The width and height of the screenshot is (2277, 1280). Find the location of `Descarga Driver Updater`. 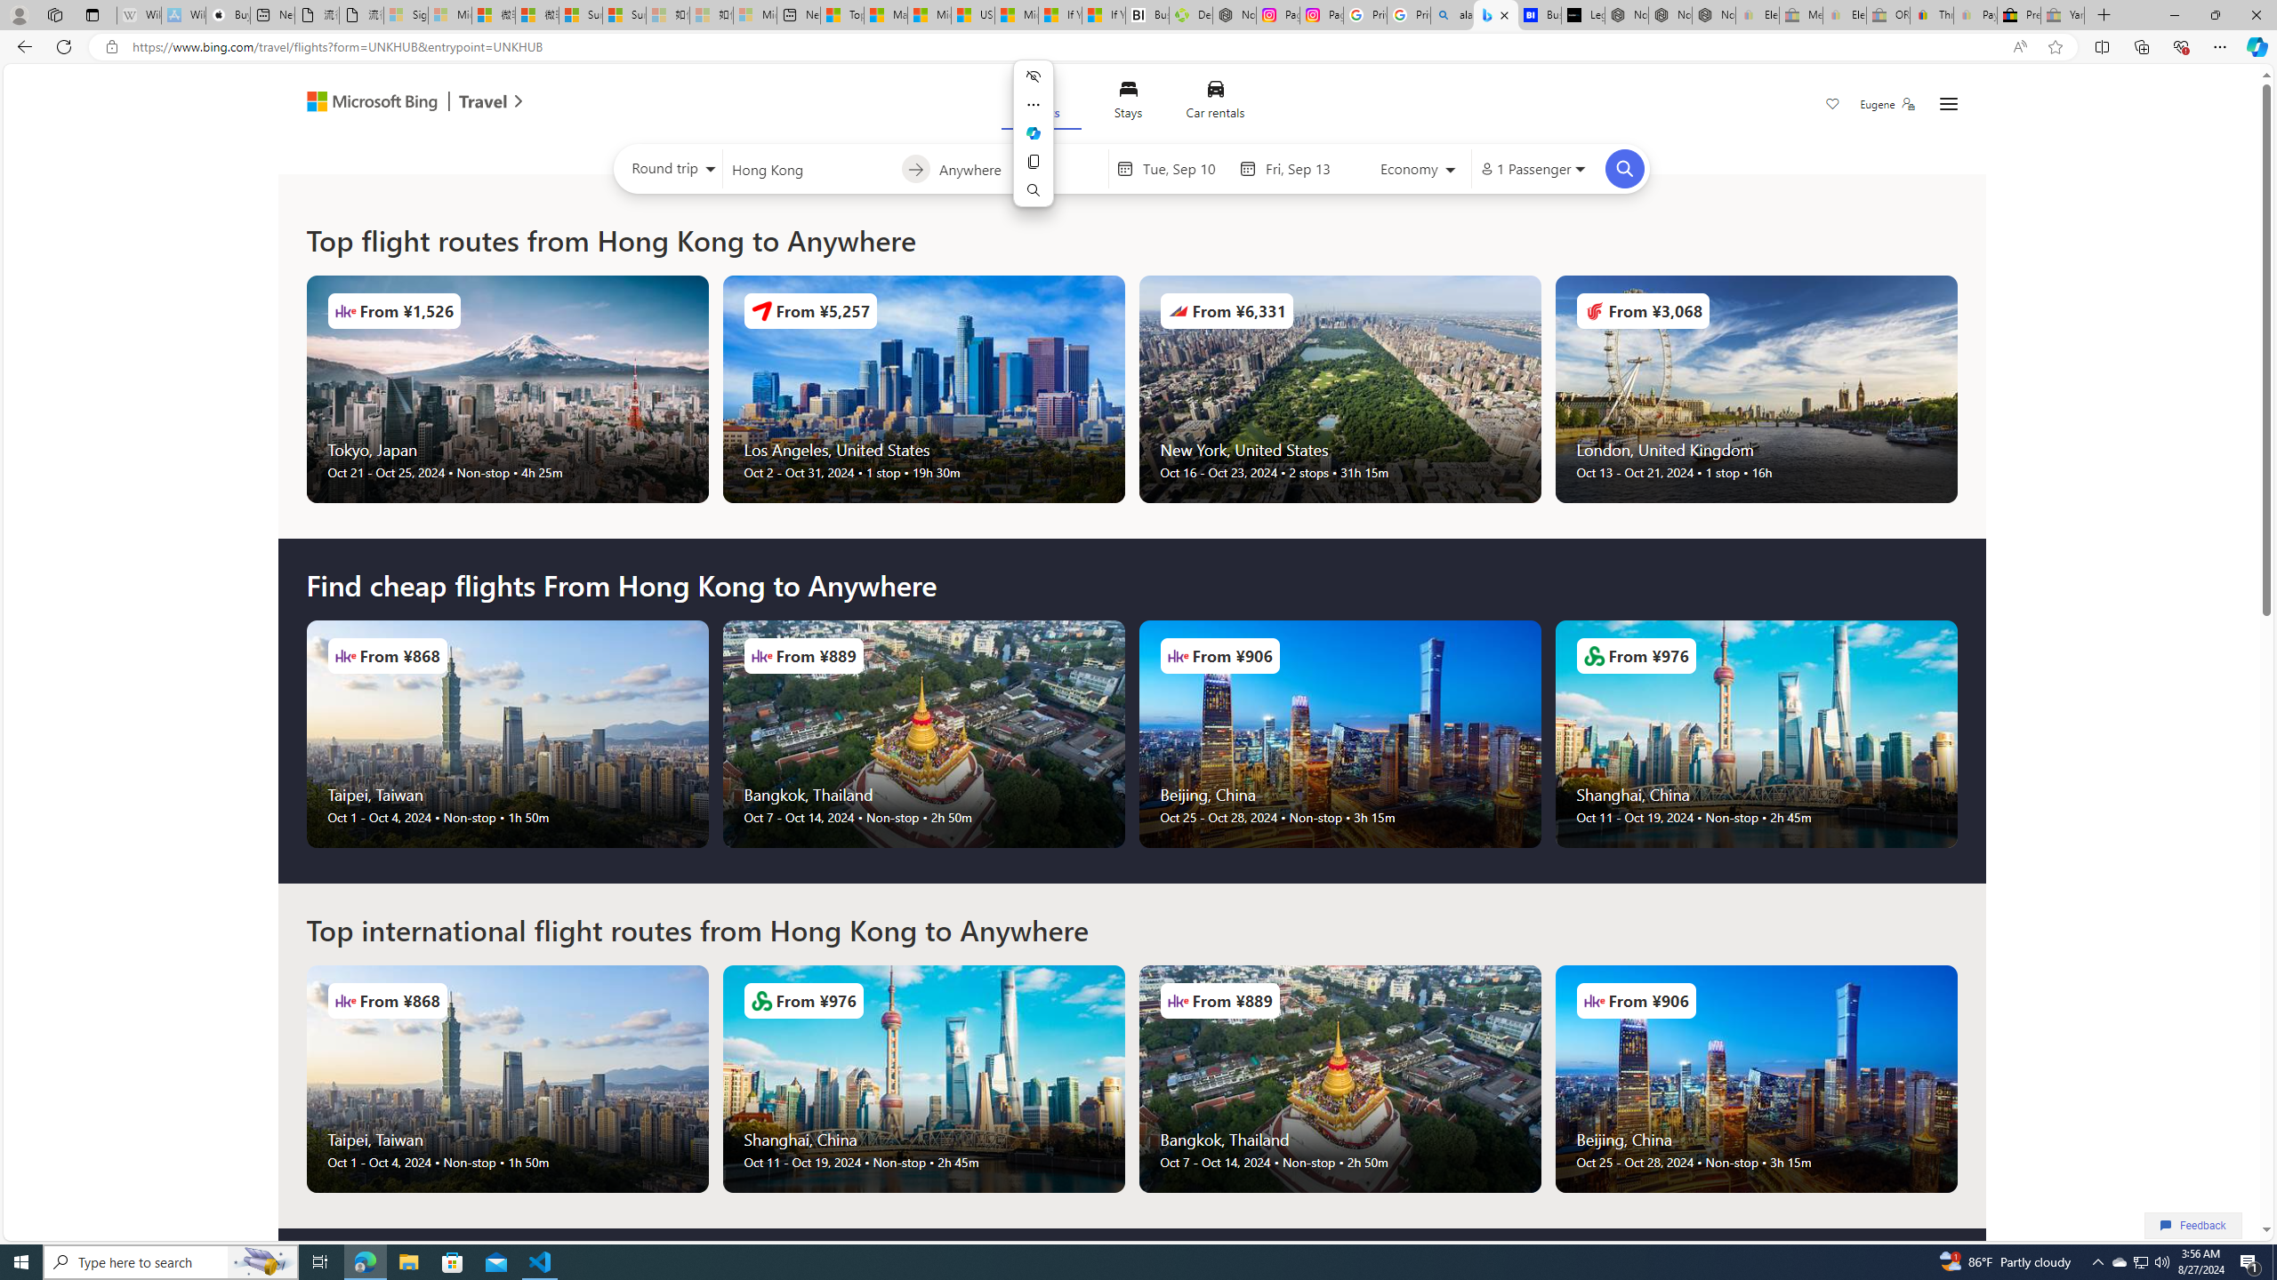

Descarga Driver Updater is located at coordinates (1190, 15).